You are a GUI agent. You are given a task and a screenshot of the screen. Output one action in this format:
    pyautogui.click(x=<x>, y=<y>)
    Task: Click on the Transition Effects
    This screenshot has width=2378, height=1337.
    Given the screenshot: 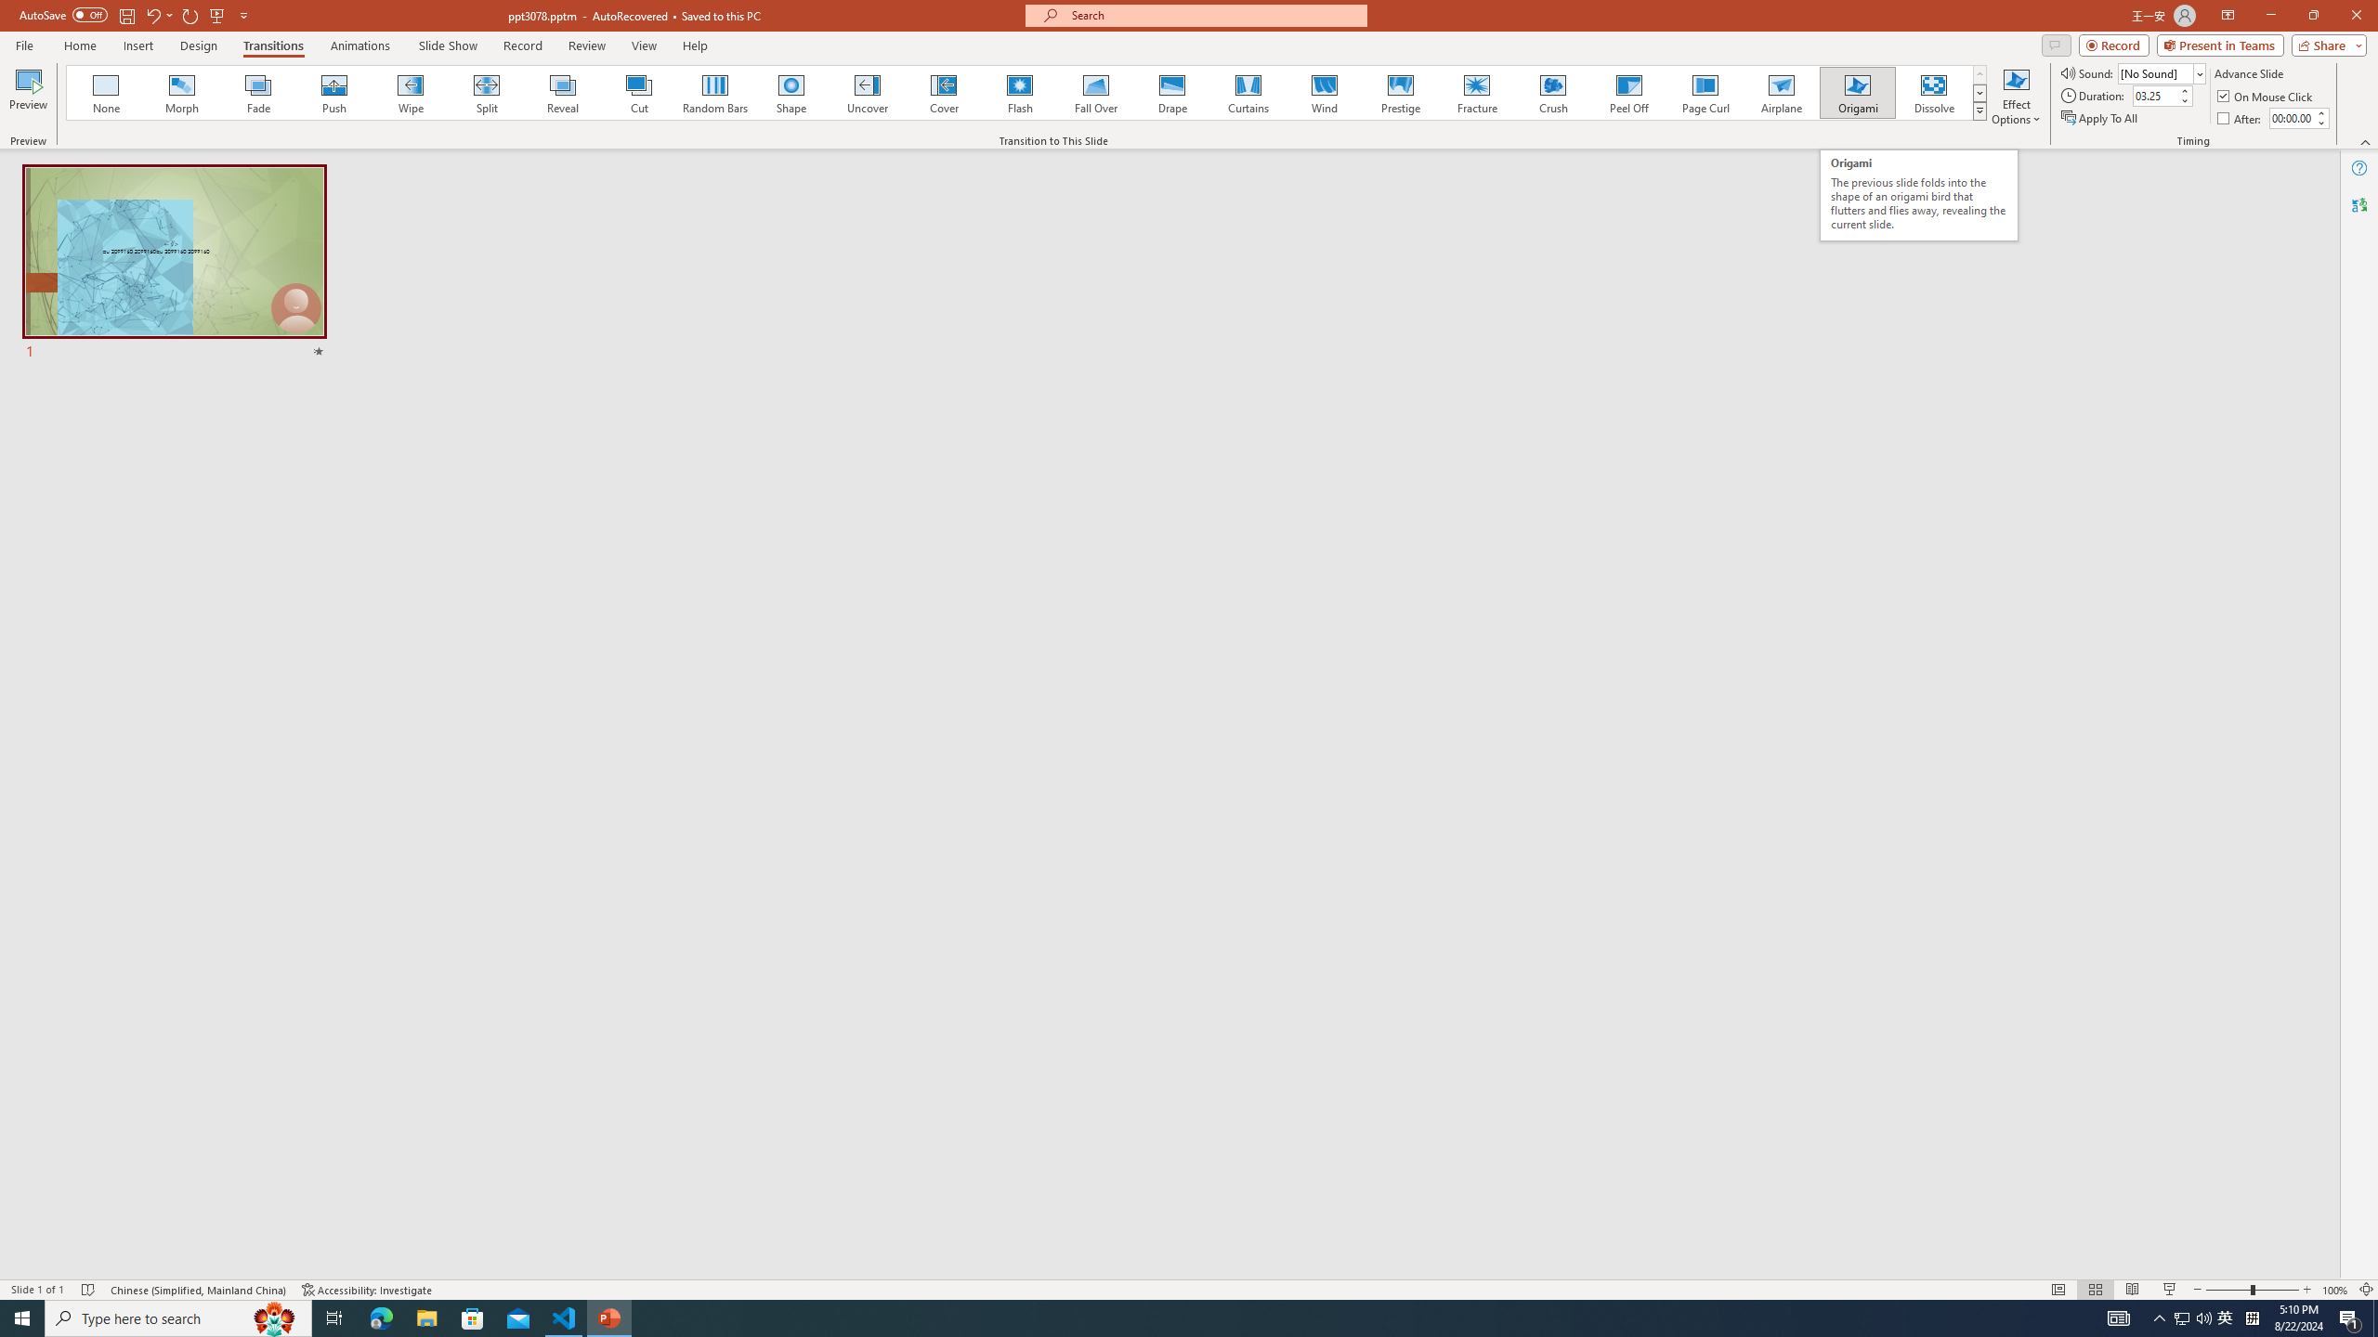 What is the action you would take?
    pyautogui.click(x=1980, y=110)
    